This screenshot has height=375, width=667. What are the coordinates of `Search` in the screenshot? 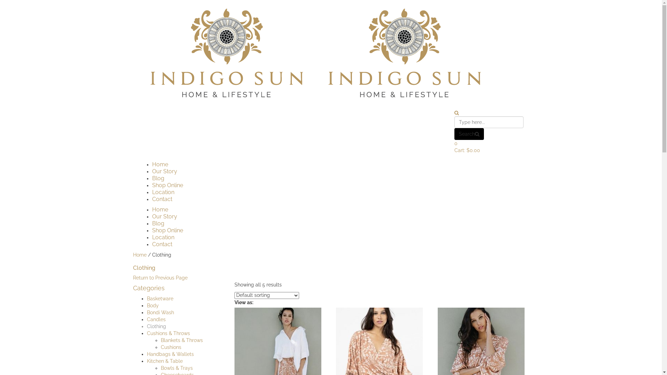 It's located at (469, 134).